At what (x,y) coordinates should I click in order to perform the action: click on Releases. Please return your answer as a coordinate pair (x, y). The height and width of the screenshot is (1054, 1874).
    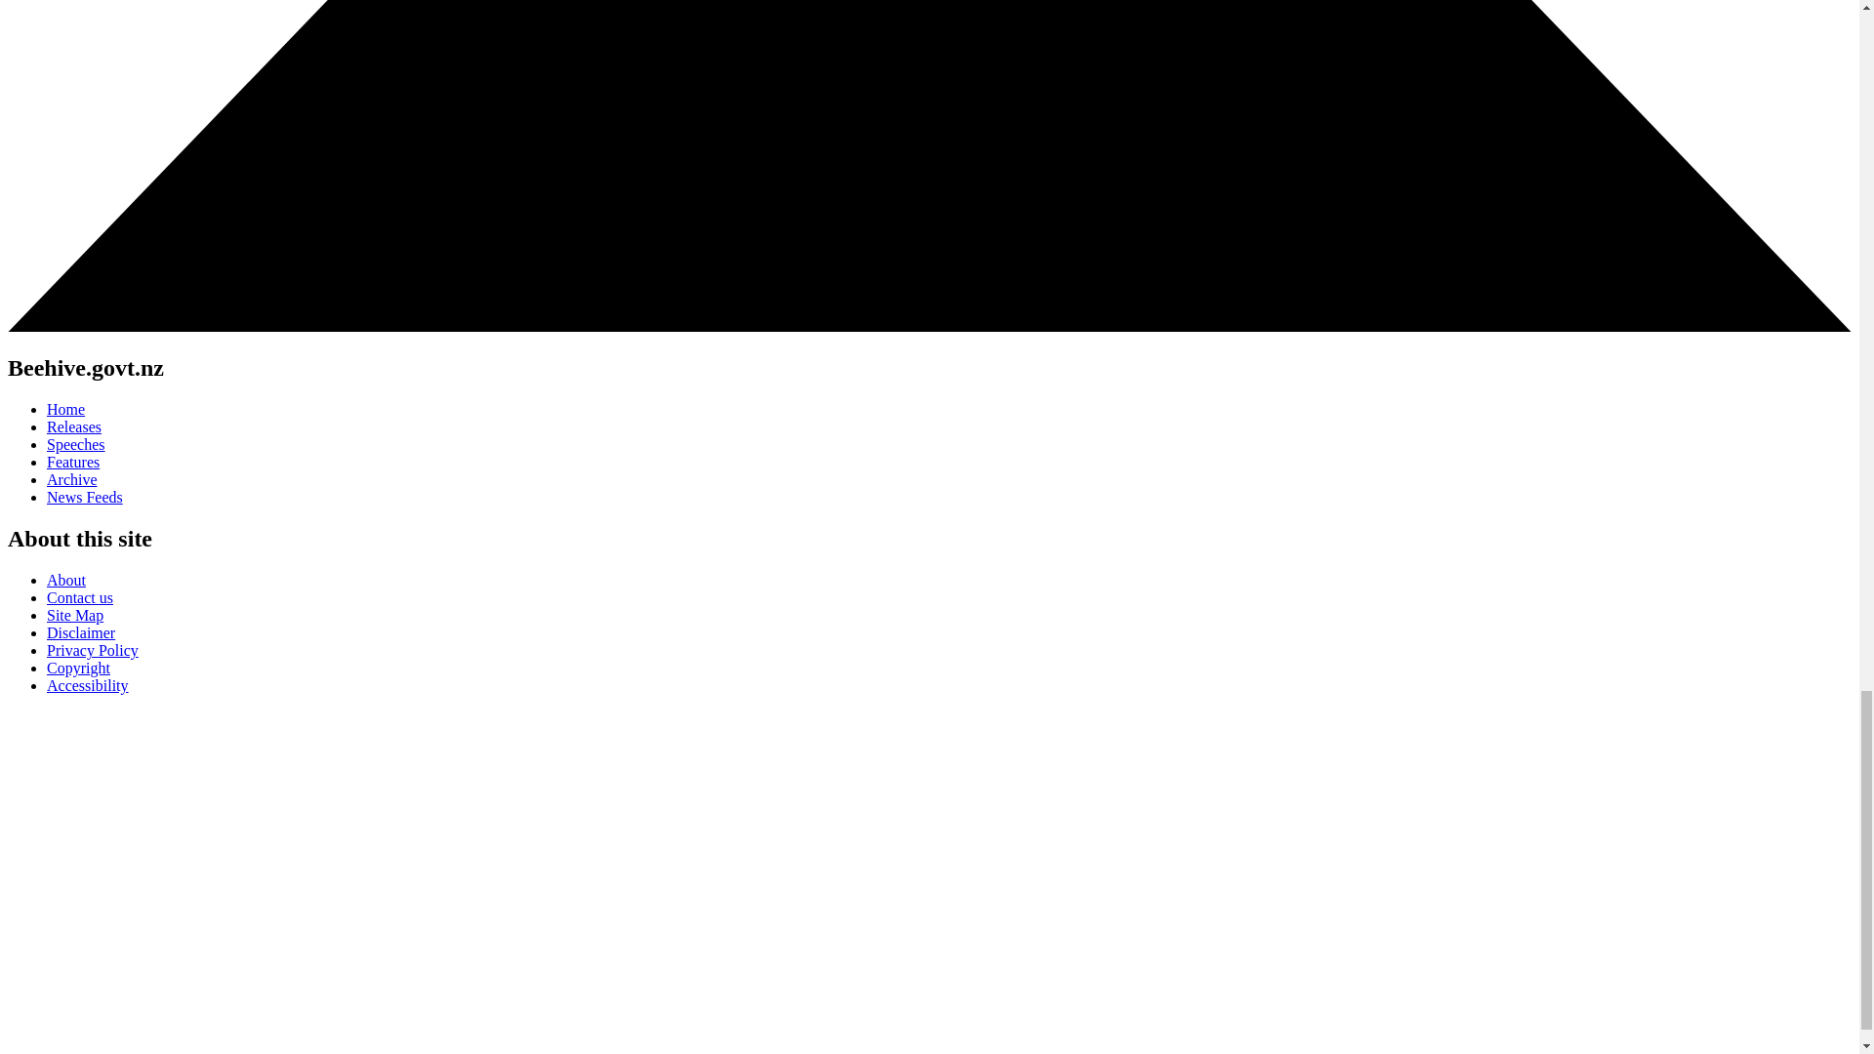
    Looking at the image, I should click on (74, 426).